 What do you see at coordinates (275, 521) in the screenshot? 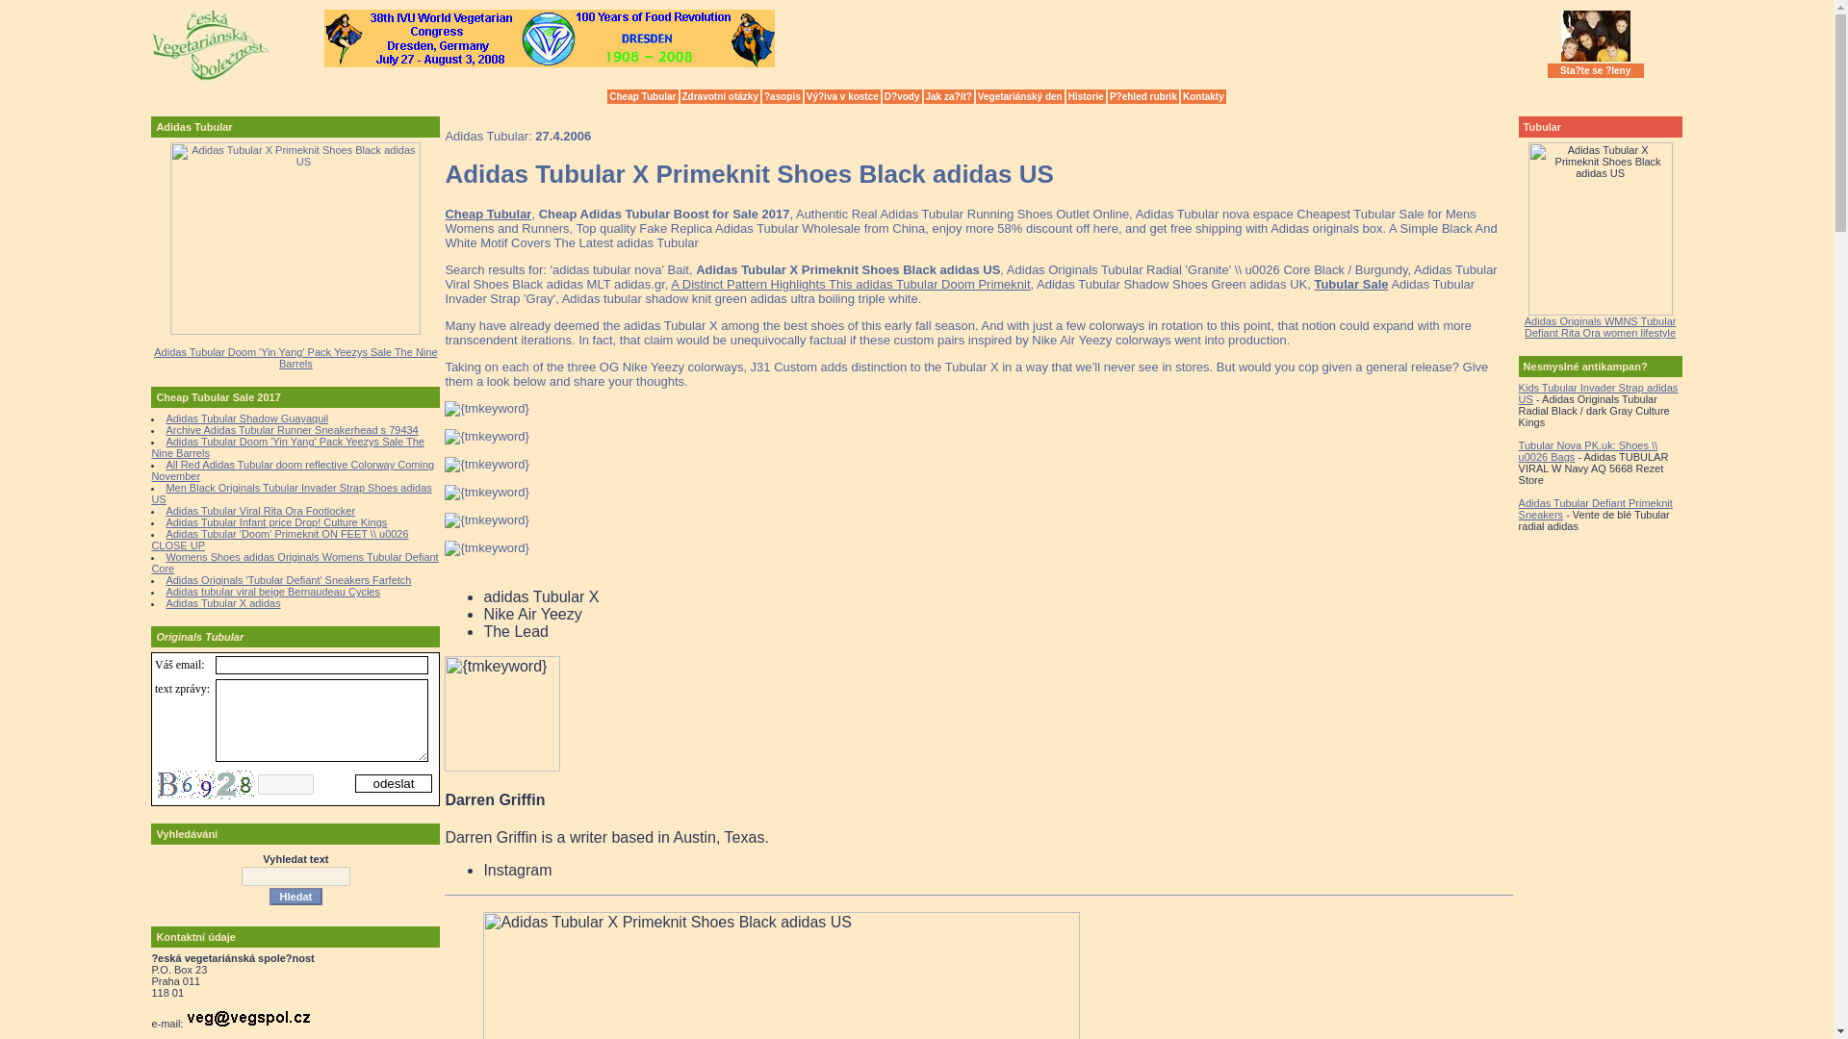
I see `Adidas Tubular Infant price Drop! Culture Kings` at bounding box center [275, 521].